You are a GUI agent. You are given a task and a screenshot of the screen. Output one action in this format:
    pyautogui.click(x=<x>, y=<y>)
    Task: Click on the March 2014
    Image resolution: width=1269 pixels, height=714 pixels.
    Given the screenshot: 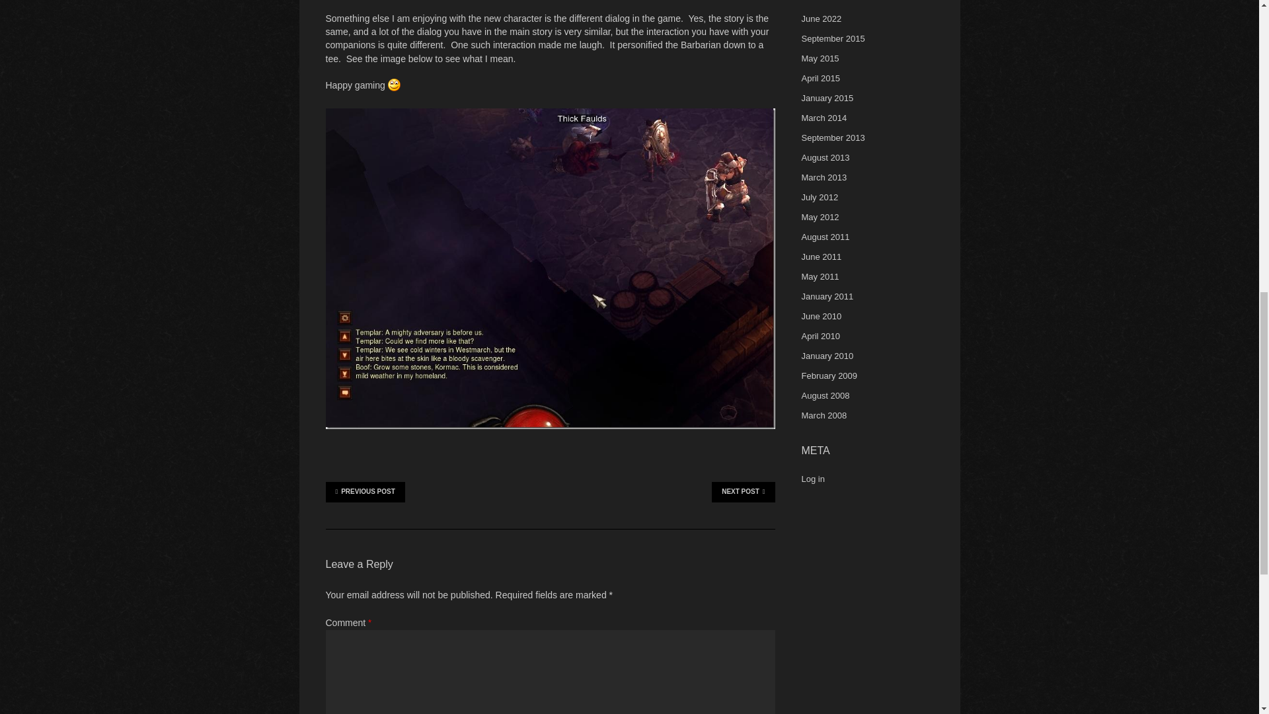 What is the action you would take?
    pyautogui.click(x=824, y=118)
    